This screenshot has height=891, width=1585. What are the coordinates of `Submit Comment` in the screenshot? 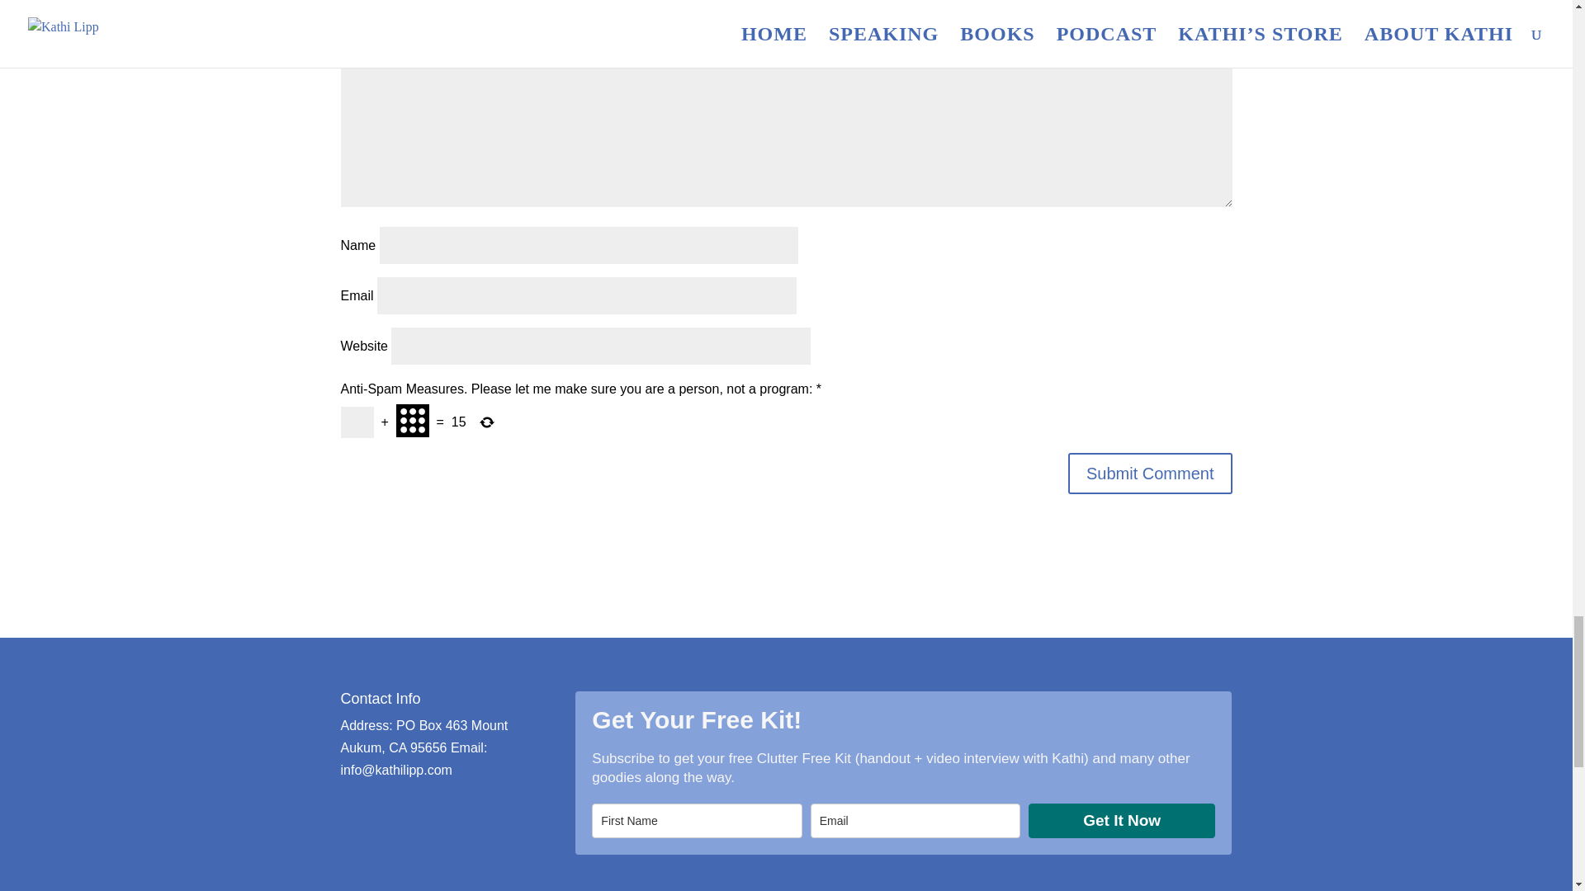 It's located at (1151, 474).